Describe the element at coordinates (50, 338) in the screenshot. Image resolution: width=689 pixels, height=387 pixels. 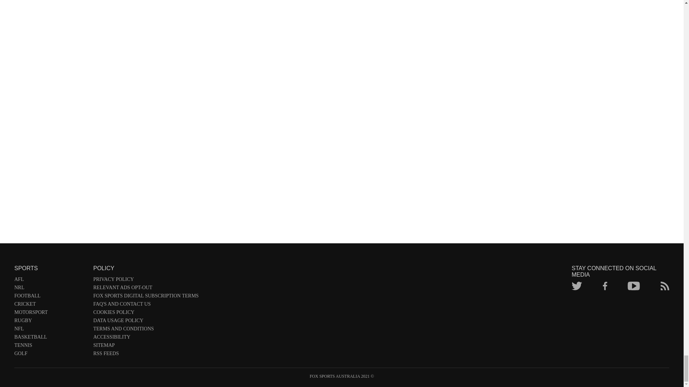
I see `BASKETBALL` at that location.